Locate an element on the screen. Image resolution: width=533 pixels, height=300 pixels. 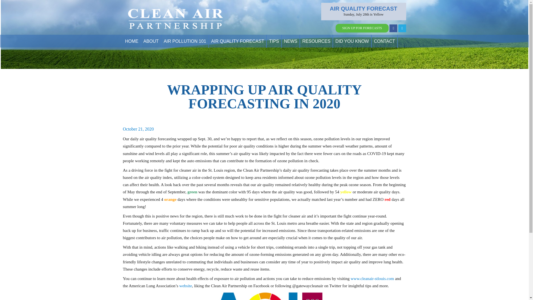
AIR QUALITY FORECAST is located at coordinates (238, 41).